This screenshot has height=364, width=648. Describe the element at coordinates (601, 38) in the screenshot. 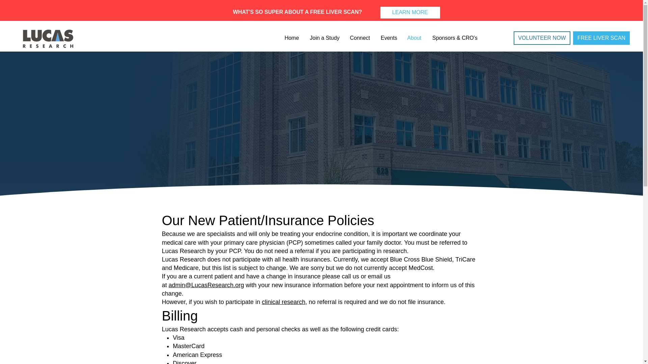

I see `FREE LIVER SCAN` at that location.